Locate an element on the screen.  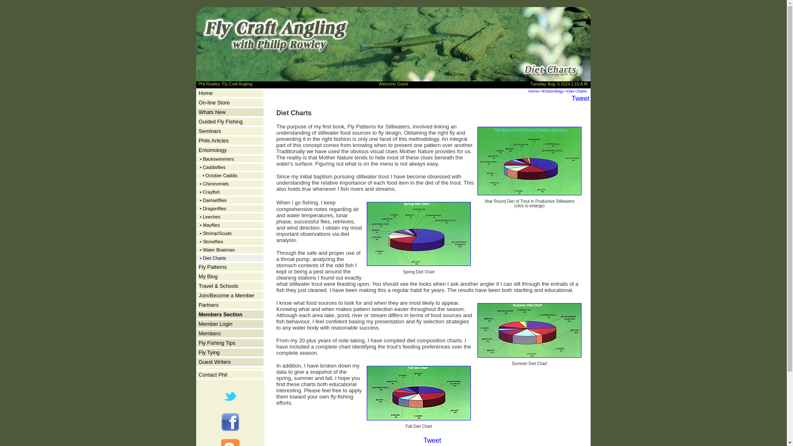
Tweet is located at coordinates (580, 98).